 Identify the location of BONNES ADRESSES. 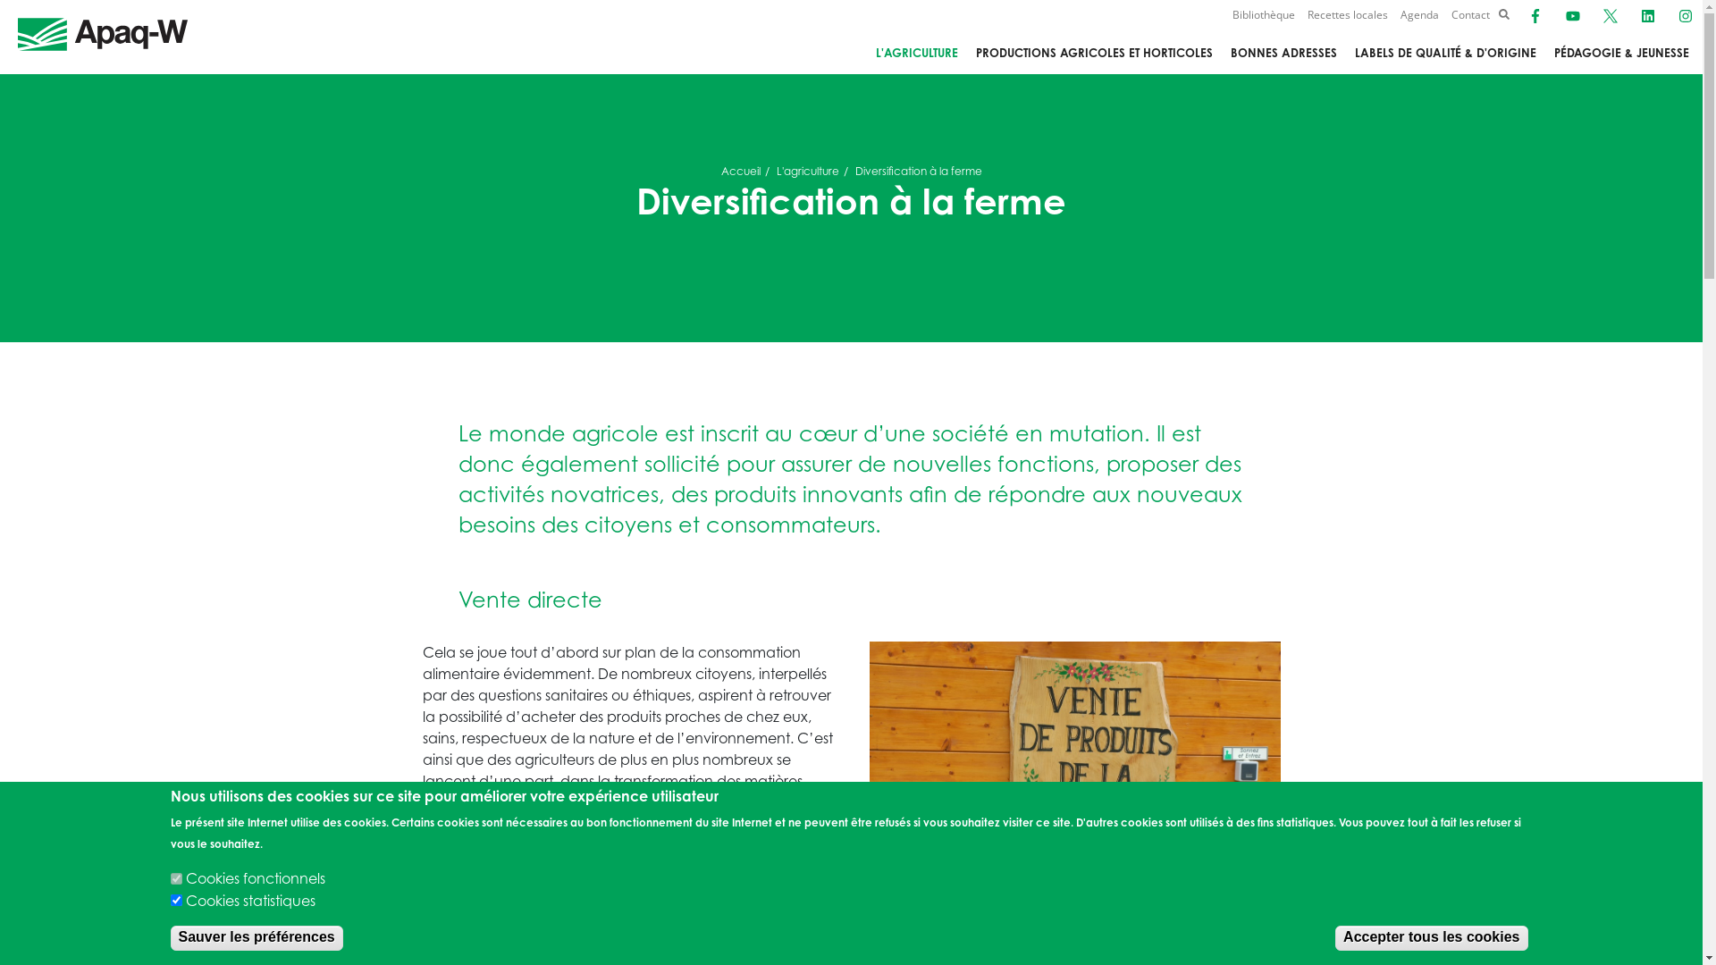
(1283, 54).